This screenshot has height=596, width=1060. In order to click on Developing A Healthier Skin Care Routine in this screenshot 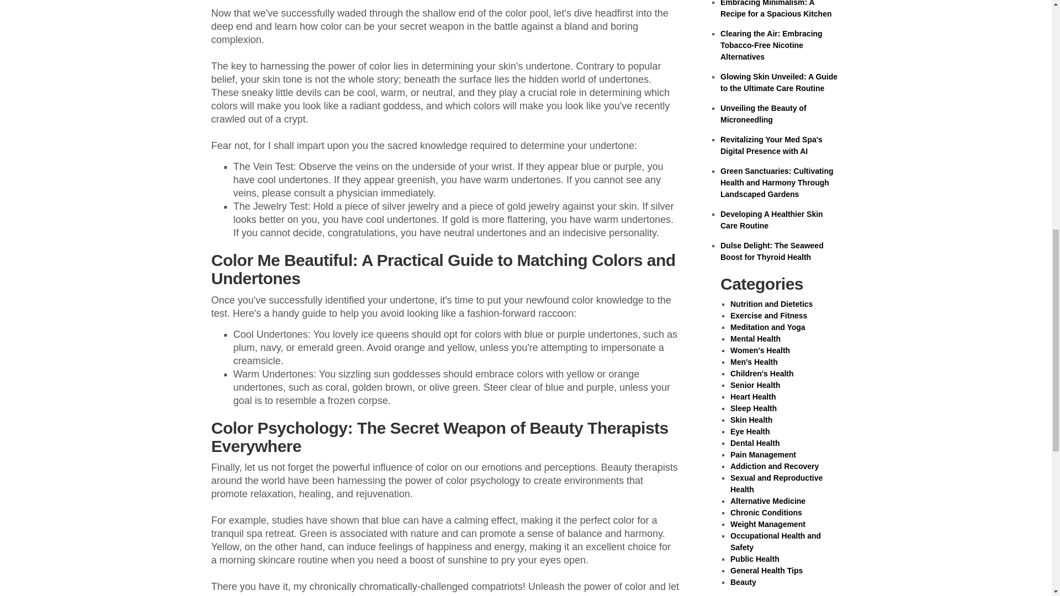, I will do `click(772, 220)`.